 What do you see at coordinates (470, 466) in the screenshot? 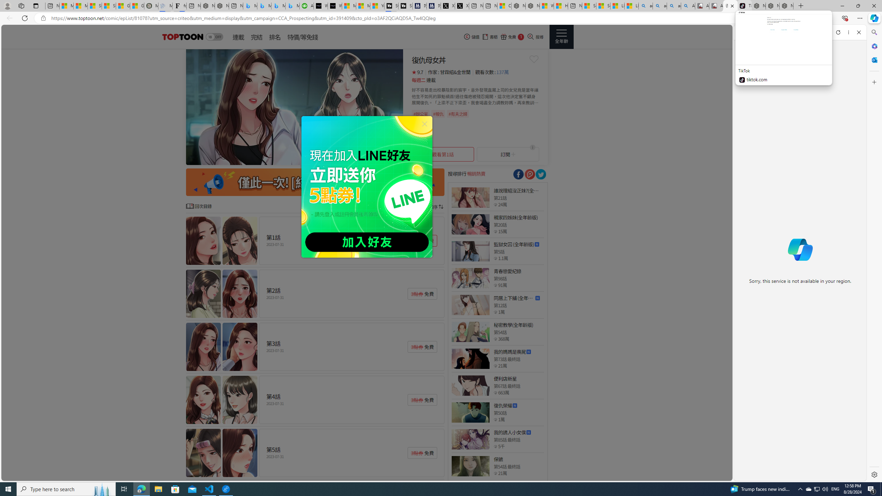
I see `Class: thumb_img` at bounding box center [470, 466].